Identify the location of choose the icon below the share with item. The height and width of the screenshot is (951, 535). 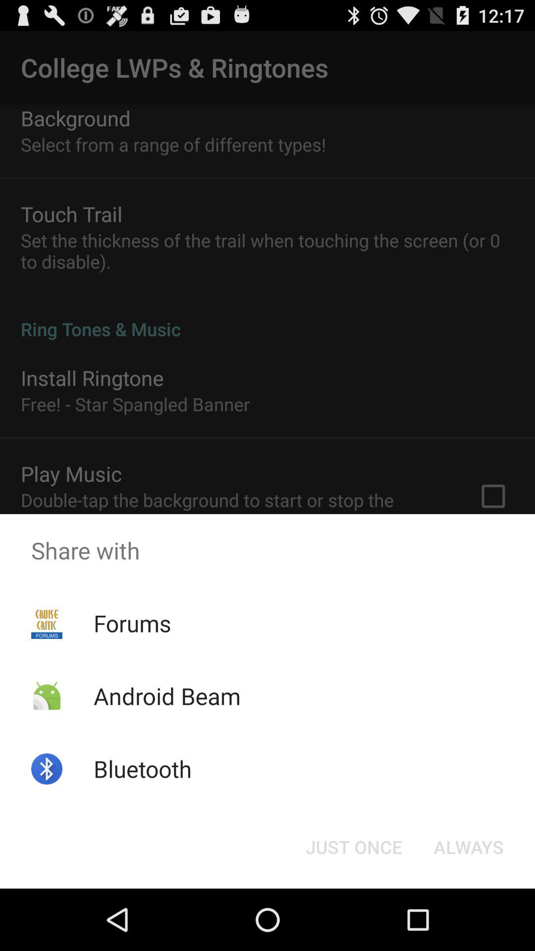
(132, 623).